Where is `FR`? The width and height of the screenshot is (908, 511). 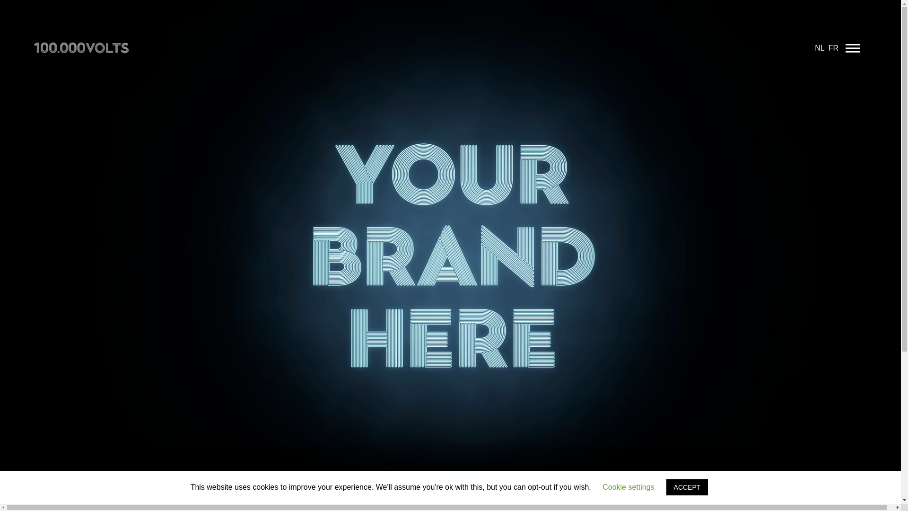 FR is located at coordinates (833, 48).